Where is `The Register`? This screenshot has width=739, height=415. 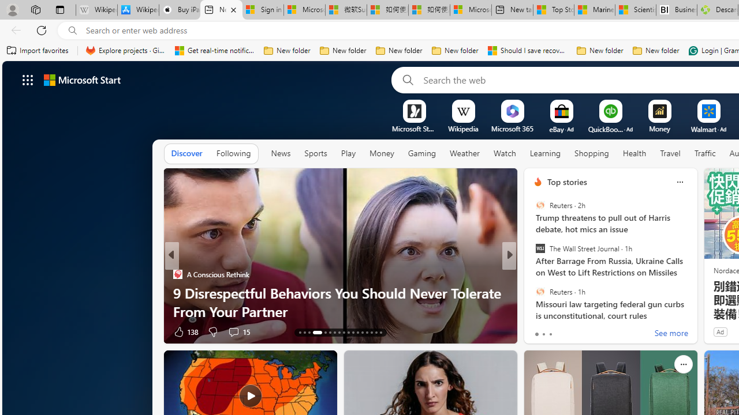
The Register is located at coordinates (533, 293).